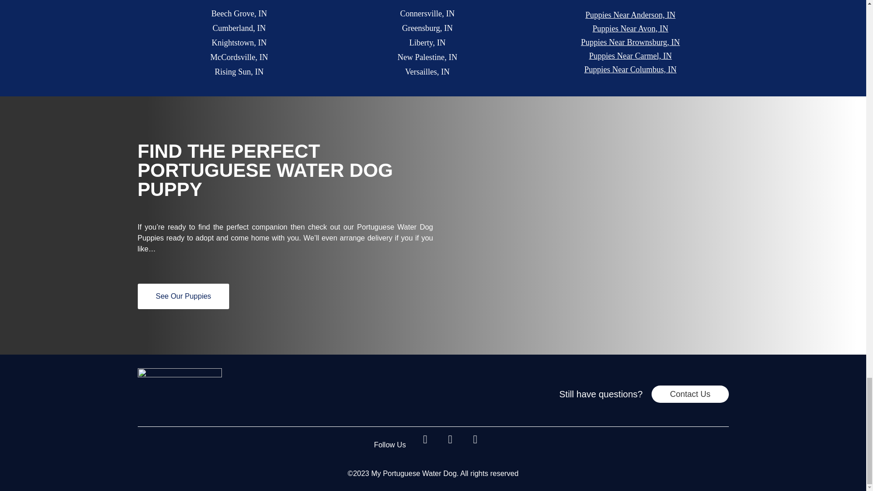 This screenshot has width=873, height=491. What do you see at coordinates (630, 42) in the screenshot?
I see `Puppies Near Brownsburg, IN` at bounding box center [630, 42].